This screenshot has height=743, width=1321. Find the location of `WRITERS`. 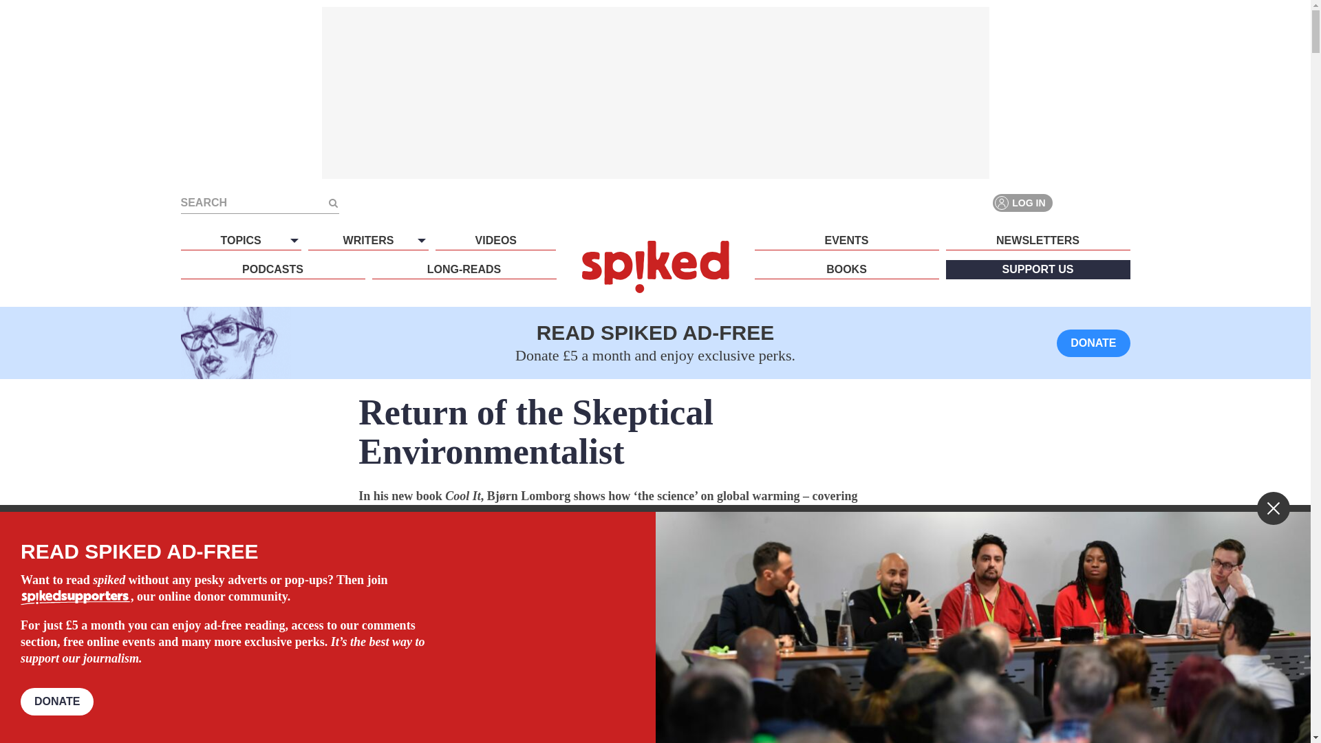

WRITERS is located at coordinates (367, 240).